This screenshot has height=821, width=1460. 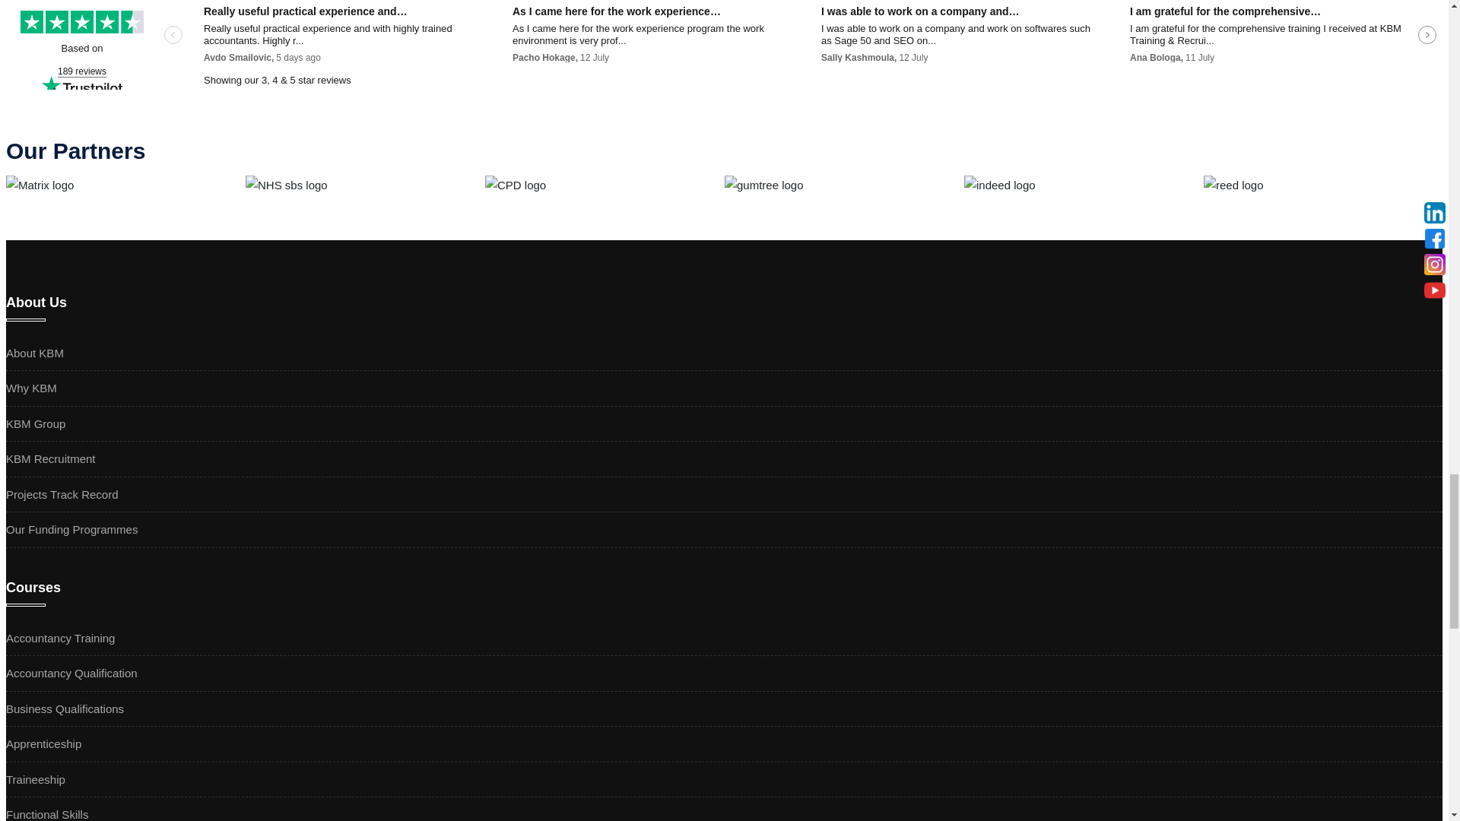 I want to click on Customer reviews powered by Trustpilot, so click(x=724, y=44).